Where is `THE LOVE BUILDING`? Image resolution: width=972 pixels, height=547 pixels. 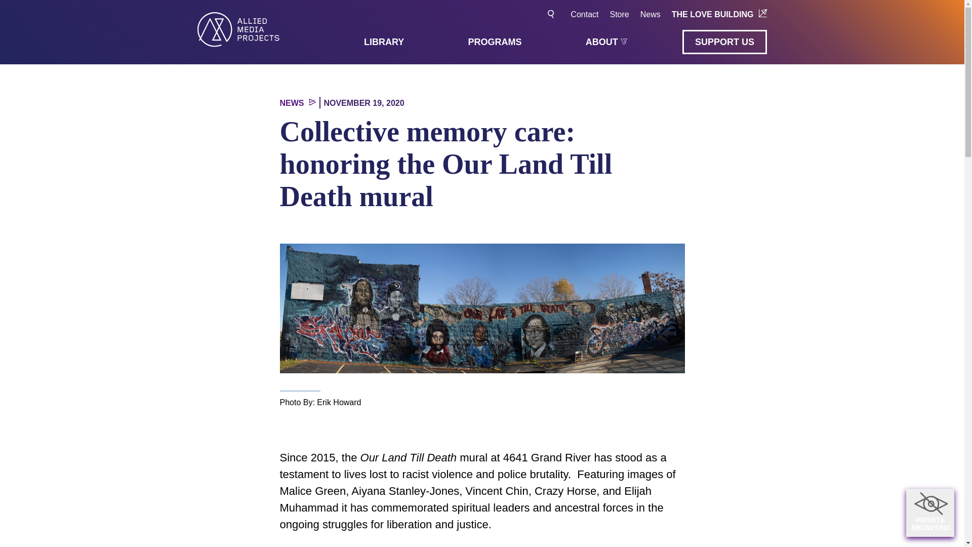 THE LOVE BUILDING is located at coordinates (719, 14).